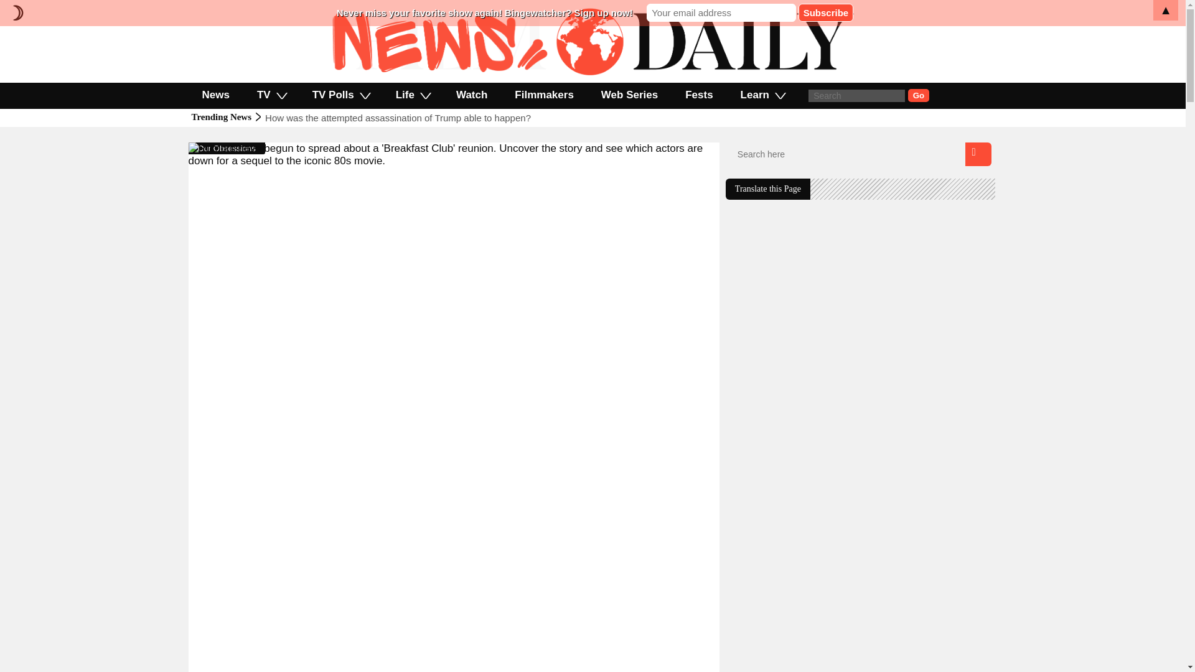  What do you see at coordinates (215, 95) in the screenshot?
I see `News` at bounding box center [215, 95].